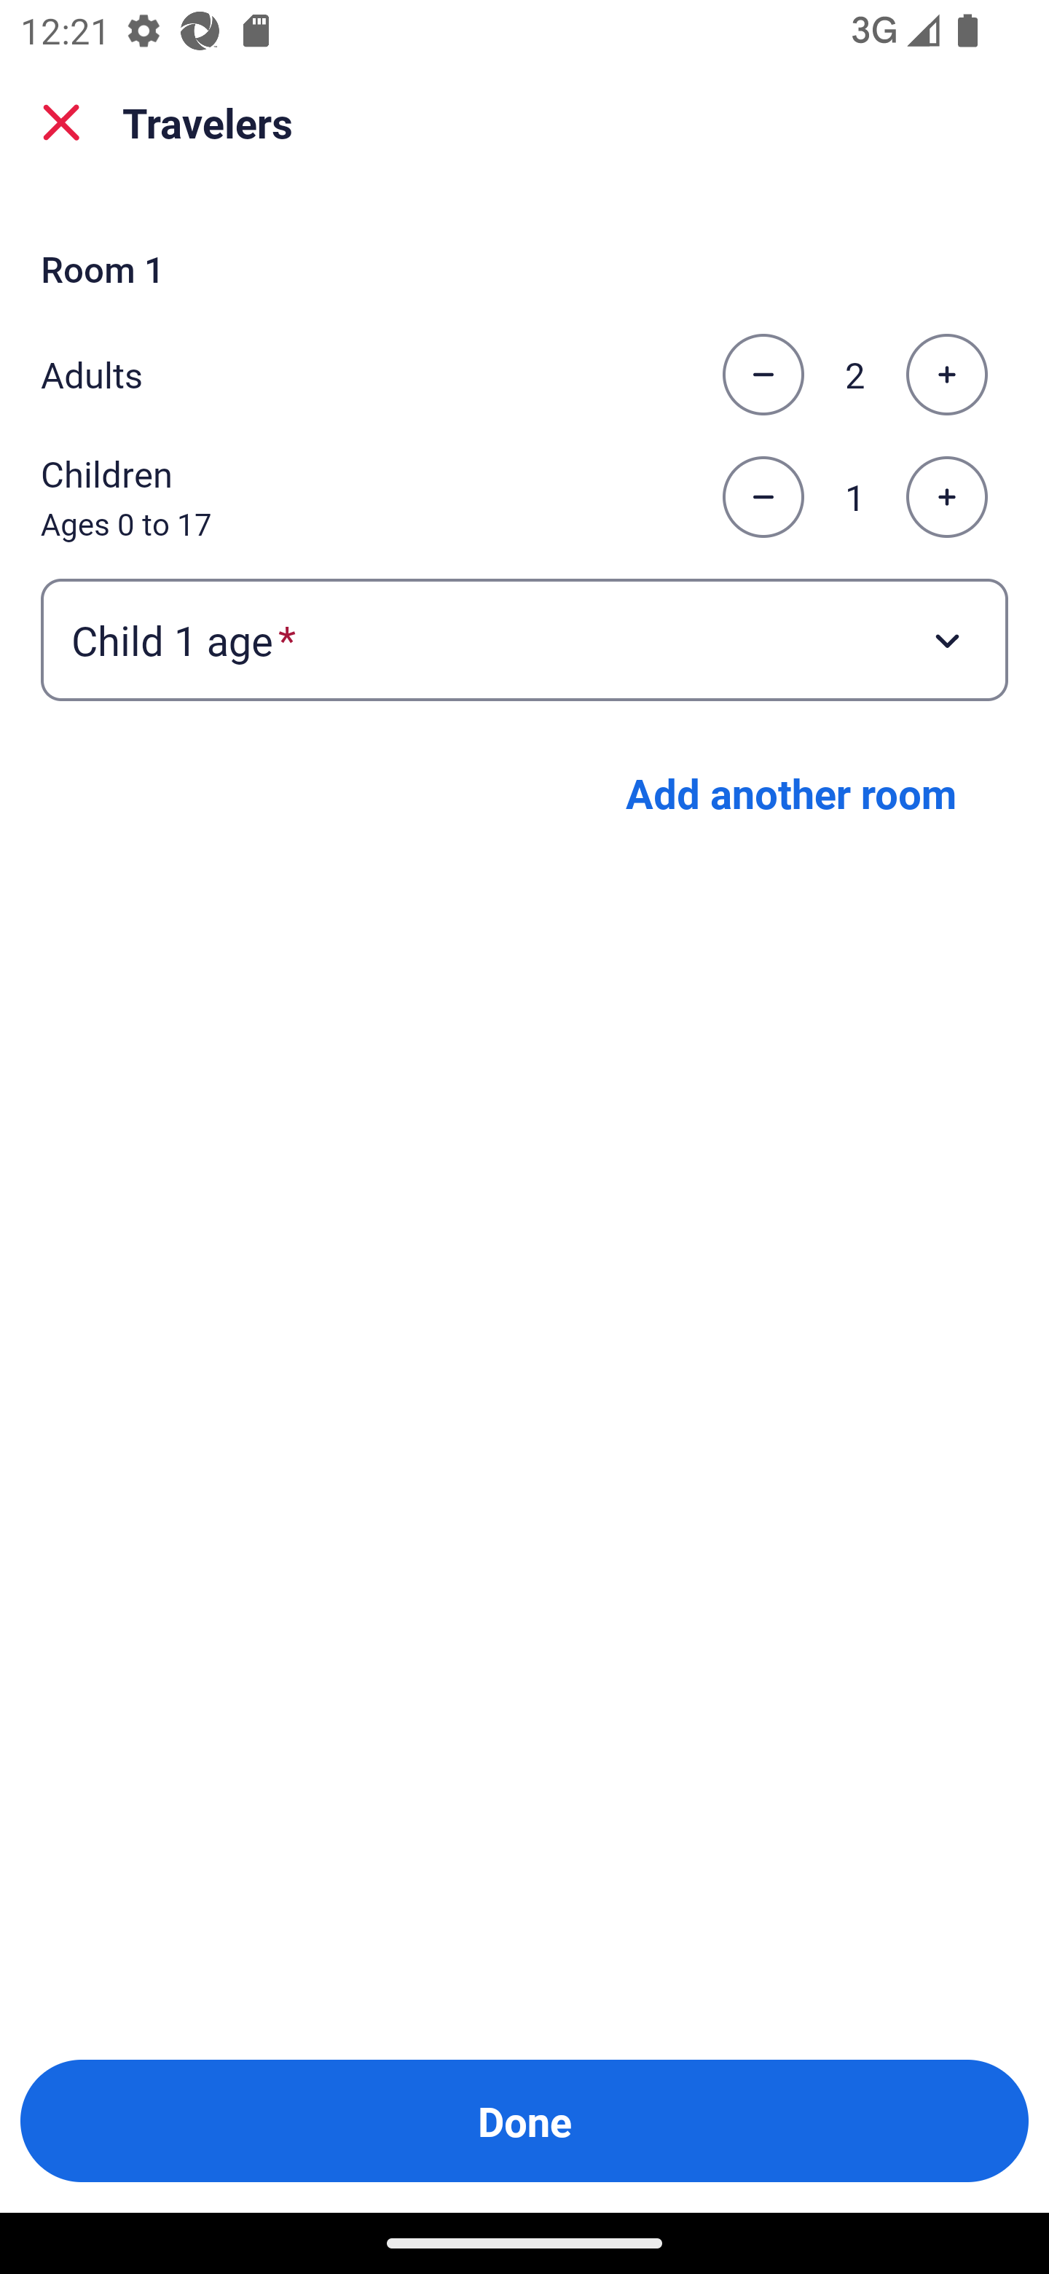 The width and height of the screenshot is (1049, 2274). What do you see at coordinates (61, 122) in the screenshot?
I see `close` at bounding box center [61, 122].